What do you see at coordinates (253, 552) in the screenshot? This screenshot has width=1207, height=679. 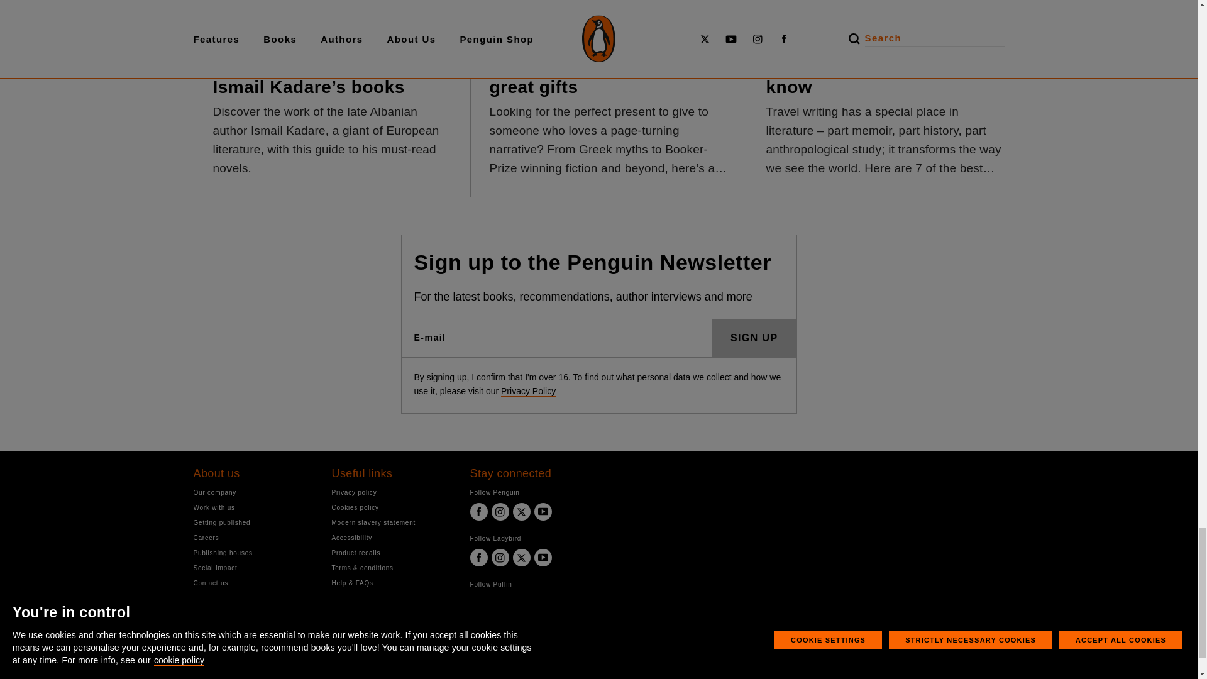 I see `Publishing houses` at bounding box center [253, 552].